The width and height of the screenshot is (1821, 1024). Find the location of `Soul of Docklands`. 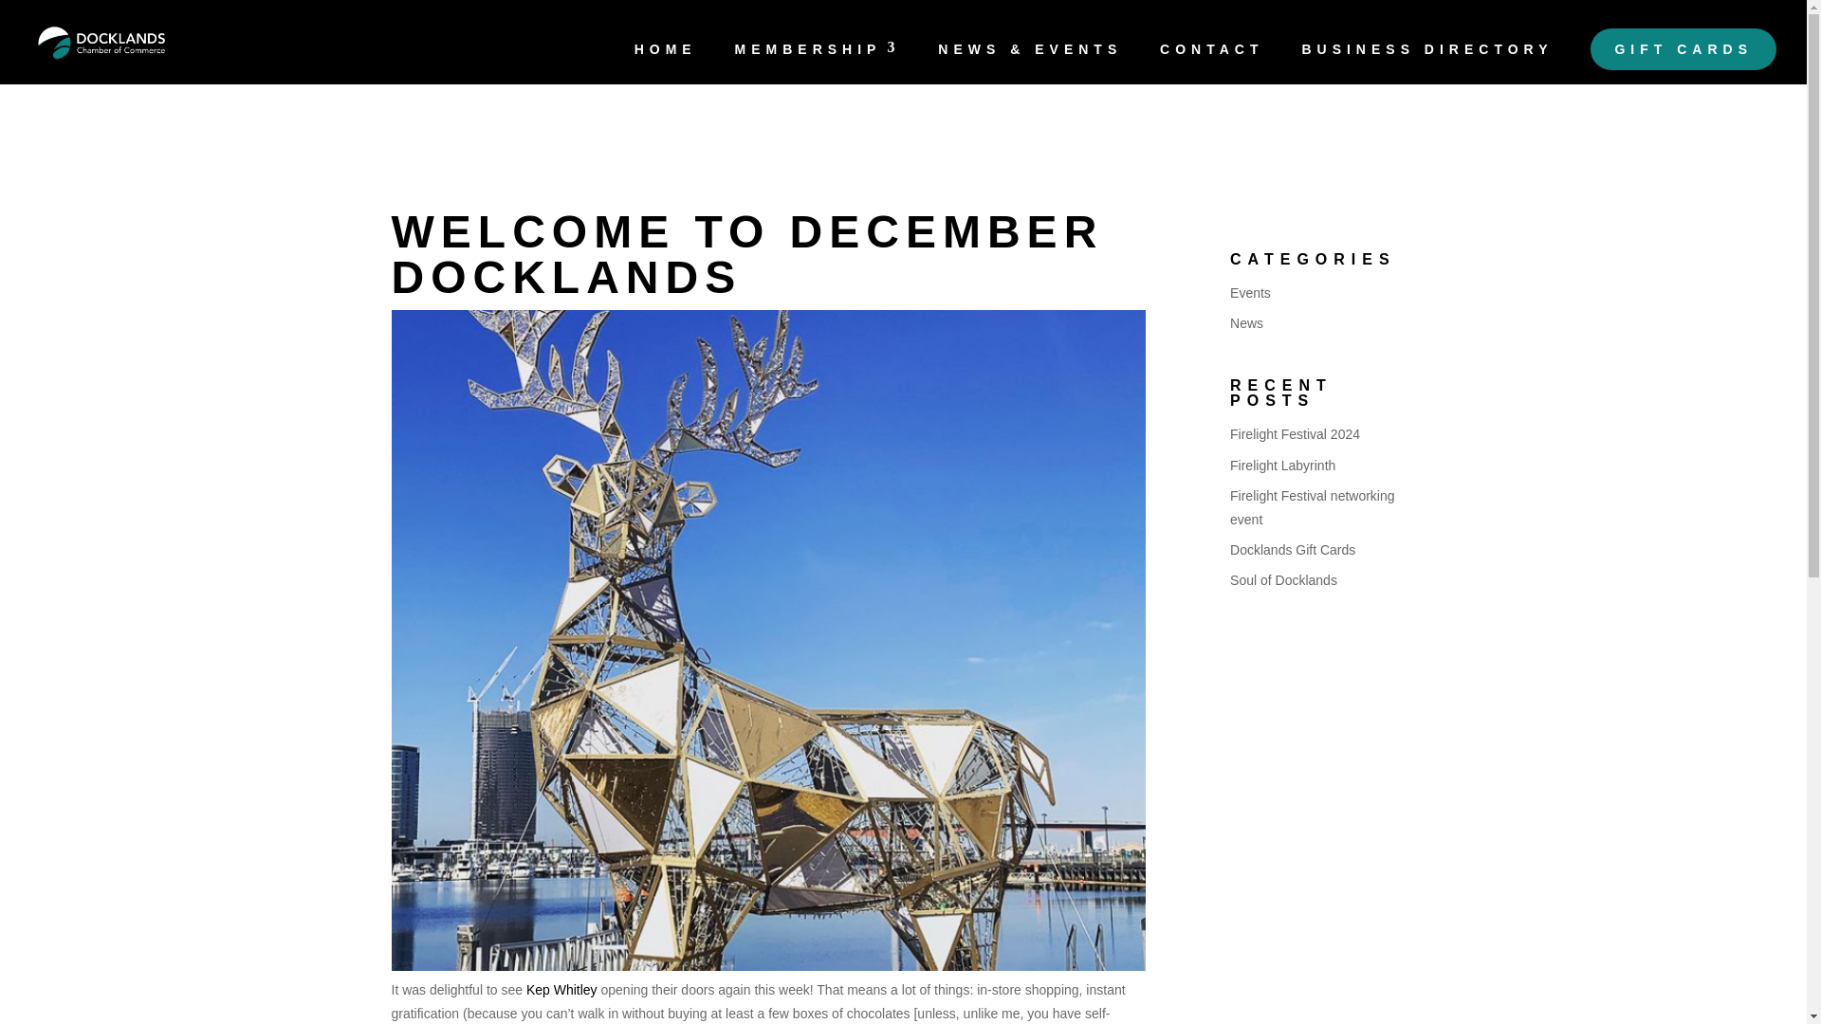

Soul of Docklands is located at coordinates (1283, 579).